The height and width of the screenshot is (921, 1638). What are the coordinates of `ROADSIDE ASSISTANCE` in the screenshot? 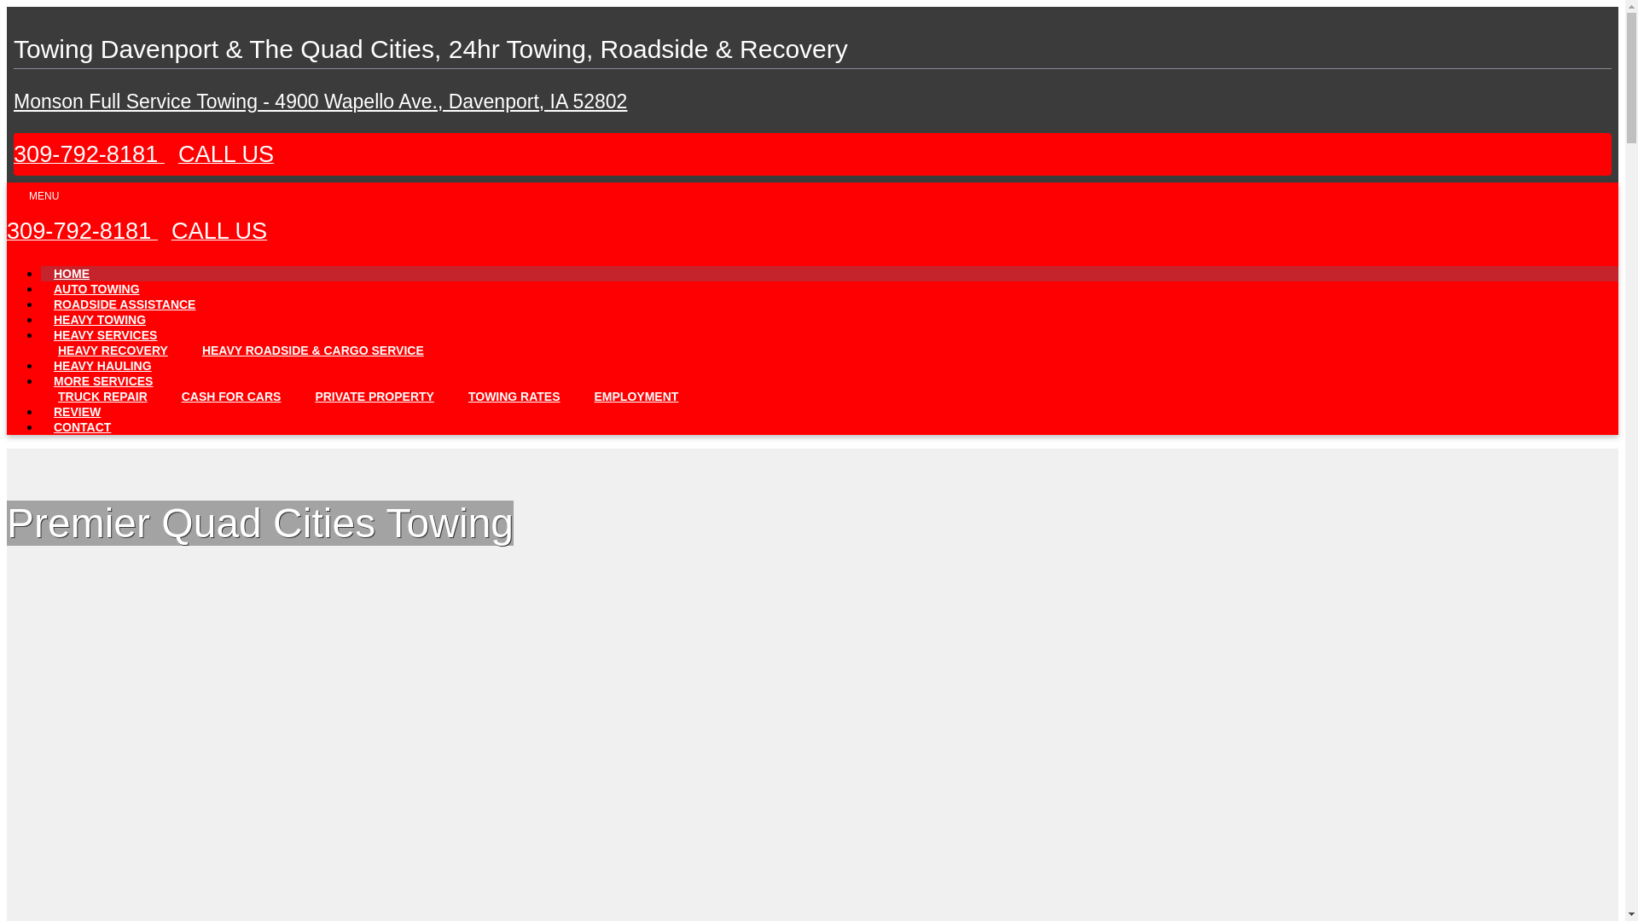 It's located at (125, 304).